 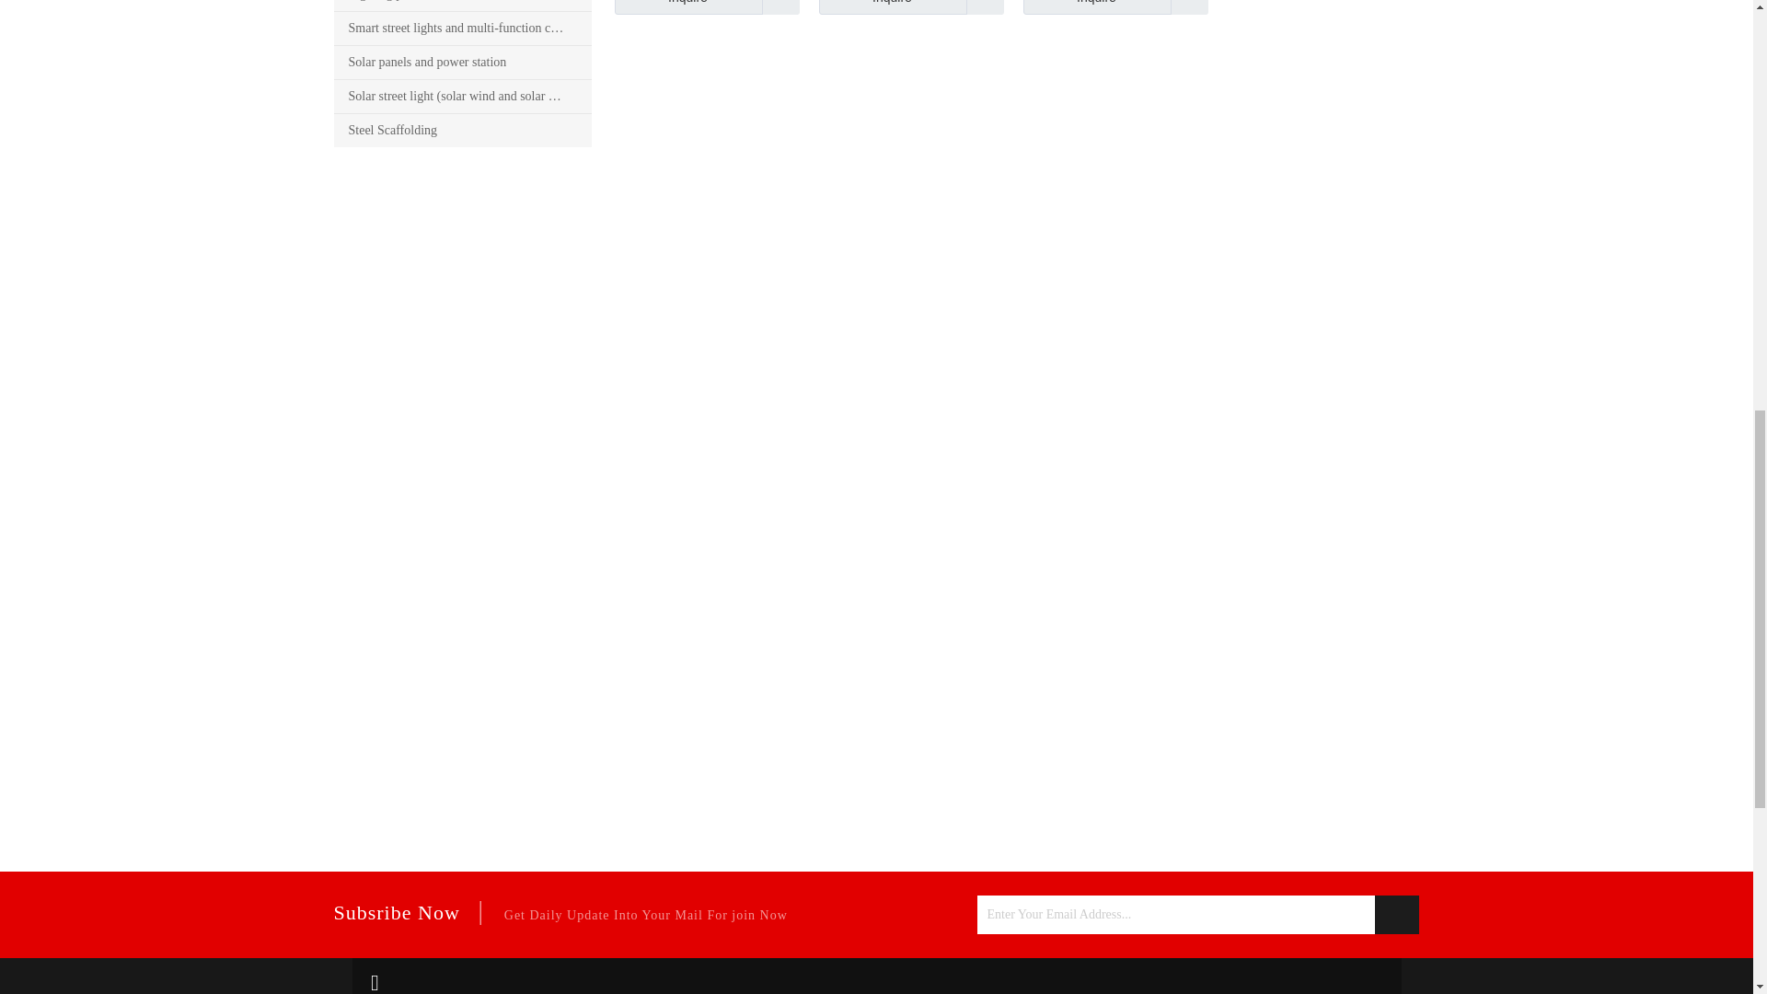 What do you see at coordinates (462, 63) in the screenshot?
I see `Solar panels and power station` at bounding box center [462, 63].